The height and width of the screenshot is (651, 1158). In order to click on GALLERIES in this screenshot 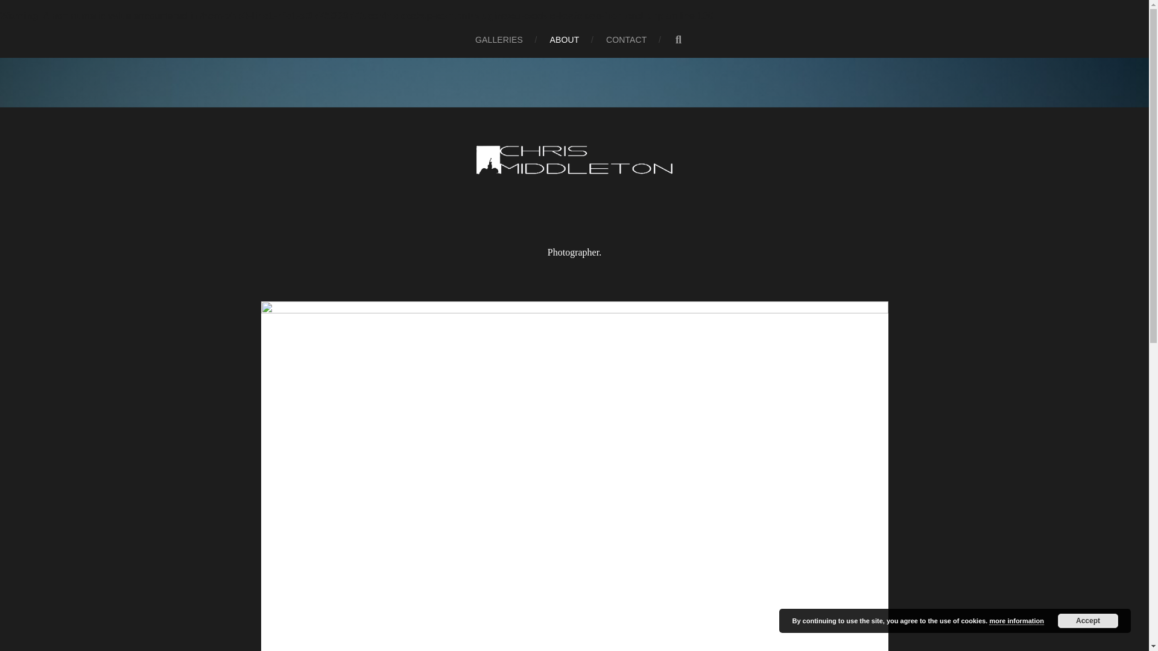, I will do `click(499, 40)`.